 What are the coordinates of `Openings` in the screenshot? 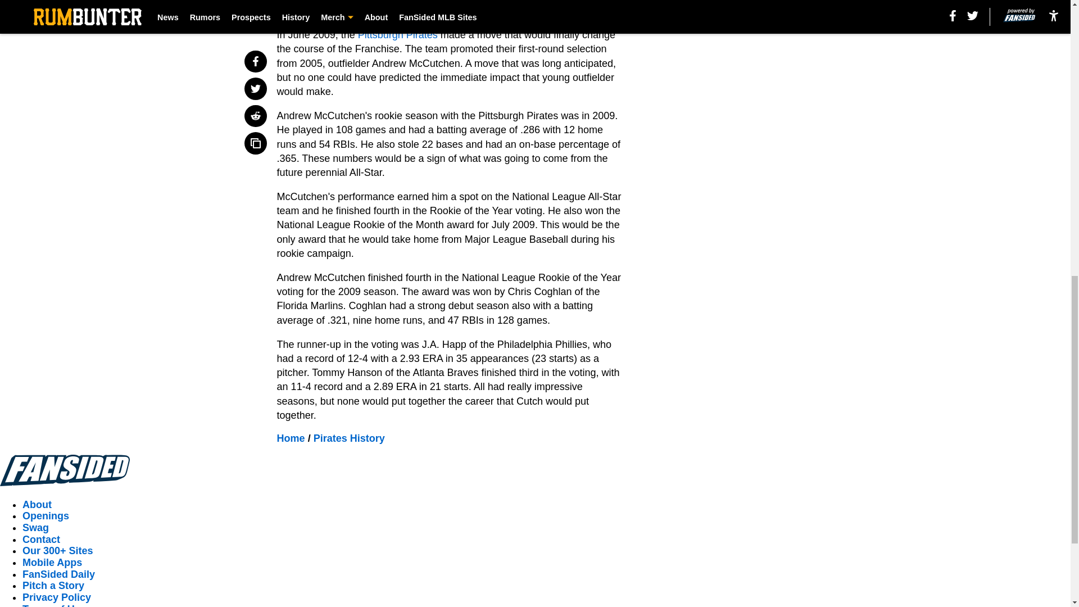 It's located at (46, 516).